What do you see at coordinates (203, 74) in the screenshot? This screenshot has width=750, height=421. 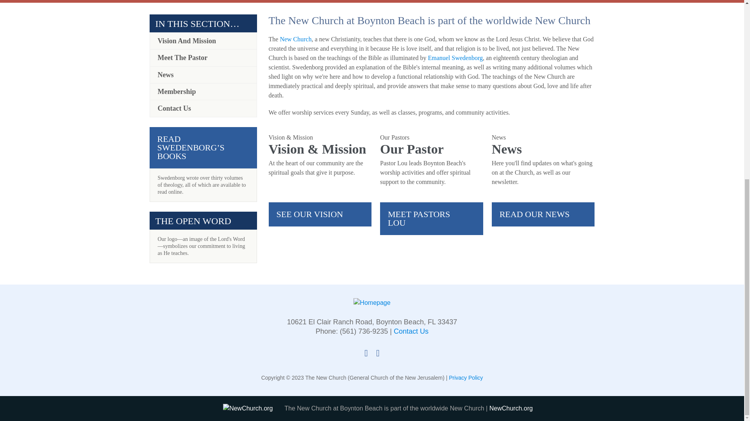 I see `News` at bounding box center [203, 74].